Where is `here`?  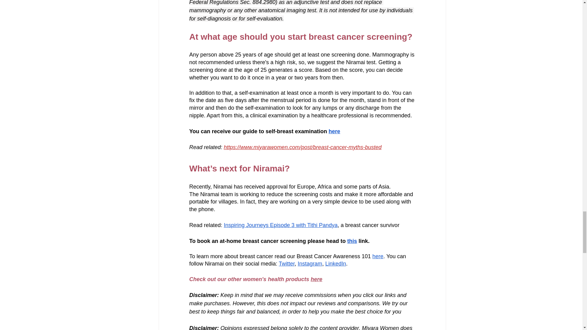
here is located at coordinates (334, 131).